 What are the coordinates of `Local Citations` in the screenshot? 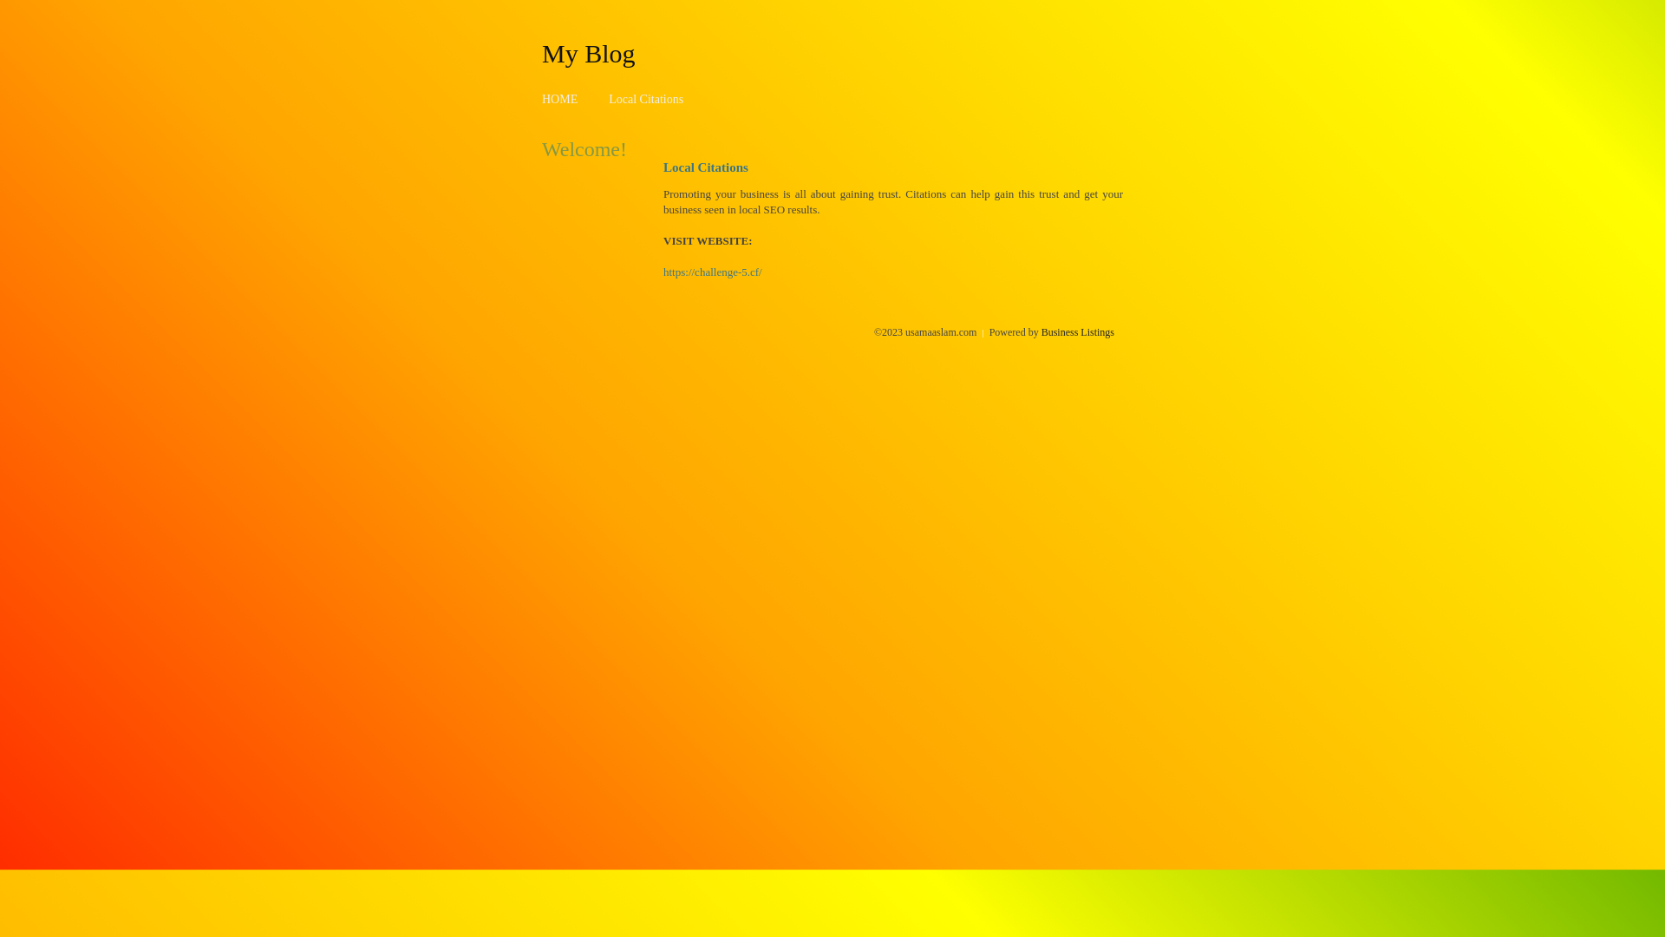 It's located at (646, 99).